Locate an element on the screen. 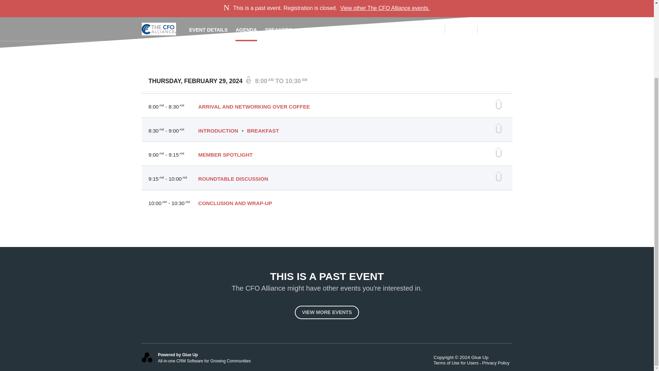 The width and height of the screenshot is (659, 371). Terms of Use for Users is located at coordinates (458, 363).